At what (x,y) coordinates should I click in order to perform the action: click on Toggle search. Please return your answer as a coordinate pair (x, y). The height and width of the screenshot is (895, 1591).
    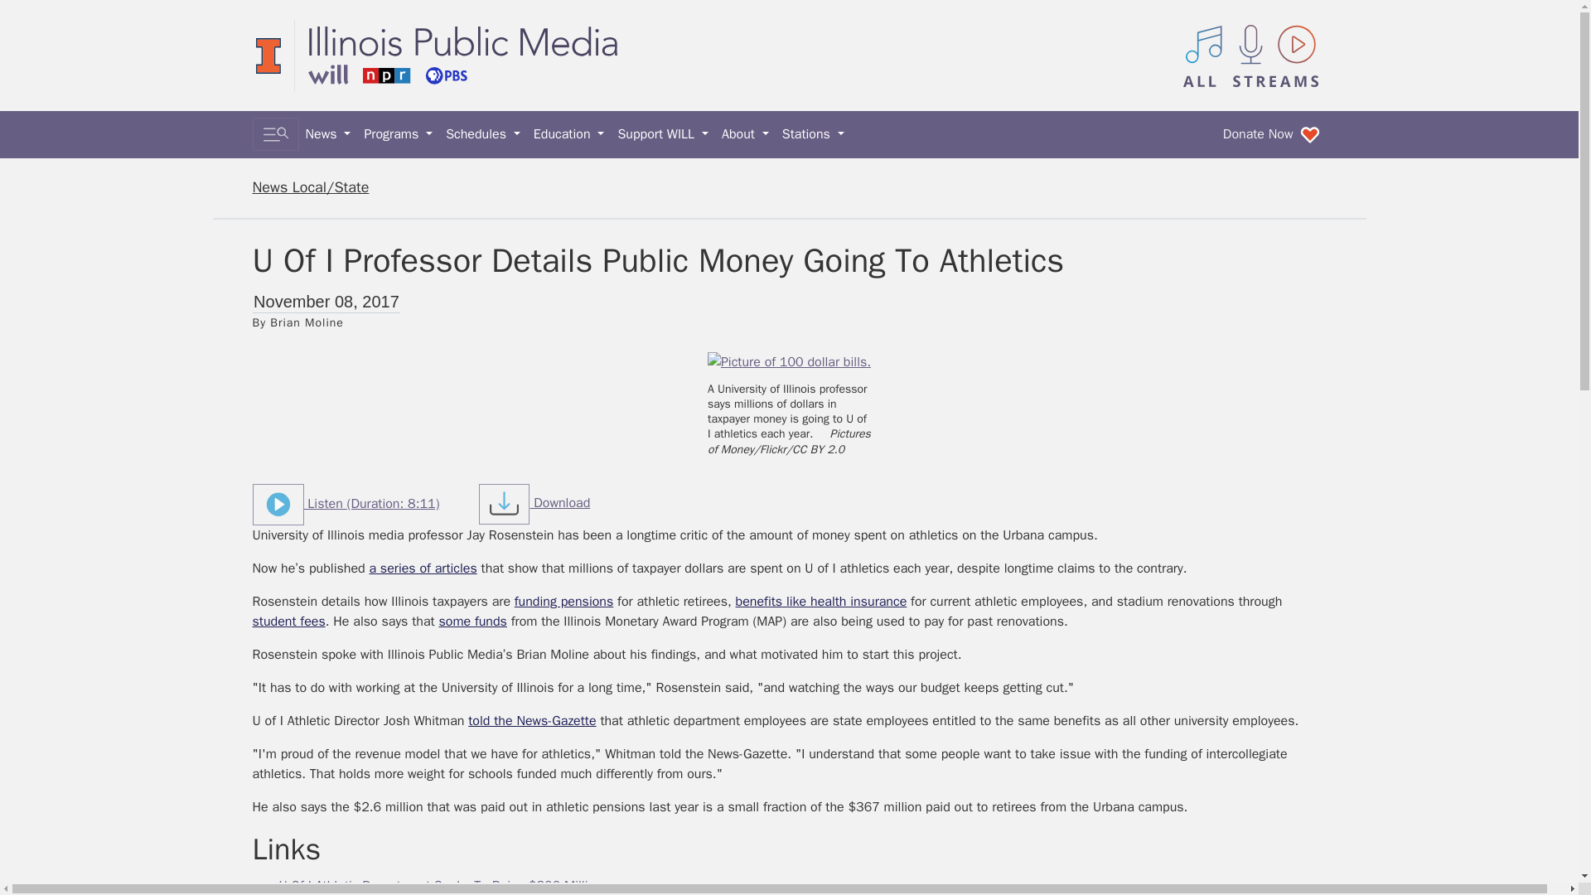
    Looking at the image, I should click on (275, 134).